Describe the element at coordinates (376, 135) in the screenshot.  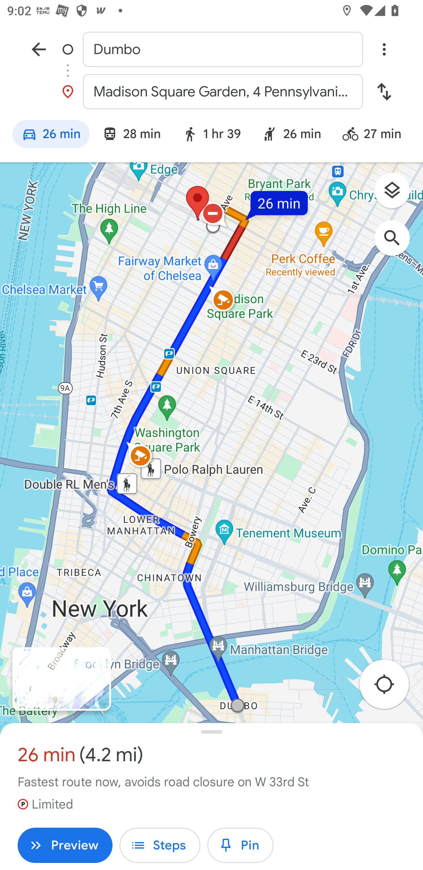
I see `Bicycling mode: 27 min 27 min` at that location.